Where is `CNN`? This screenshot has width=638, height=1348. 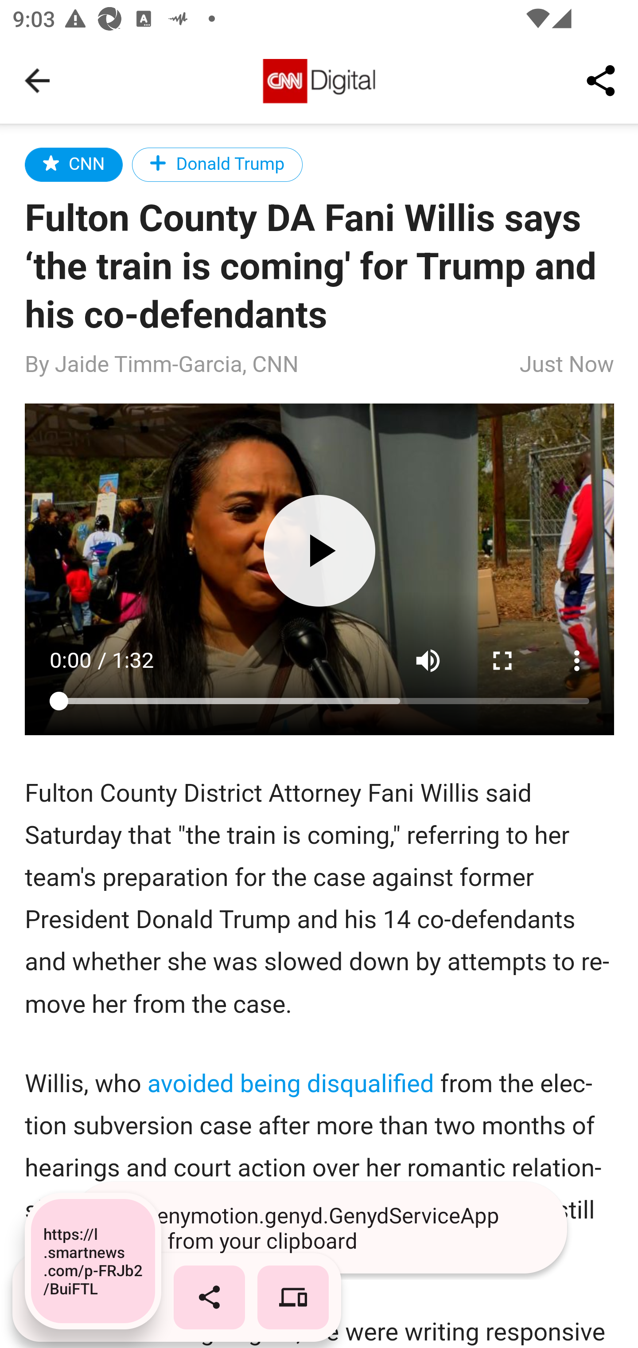 CNN is located at coordinates (74, 164).